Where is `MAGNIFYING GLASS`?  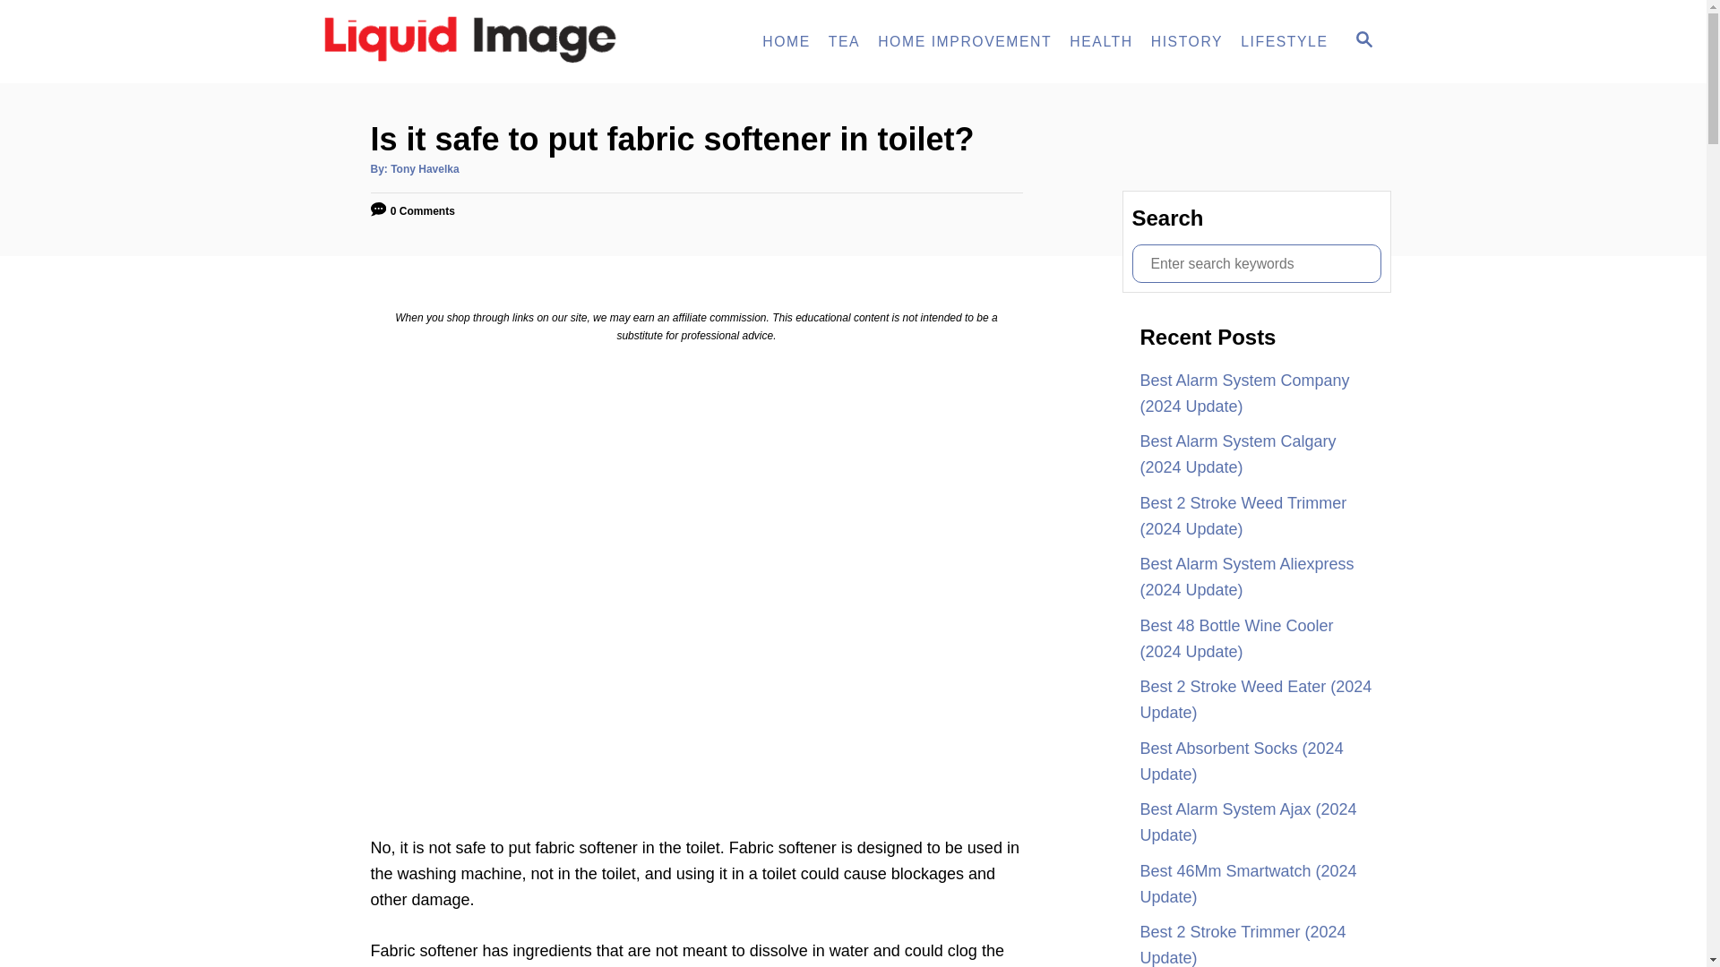
MAGNIFYING GLASS is located at coordinates (1363, 39).